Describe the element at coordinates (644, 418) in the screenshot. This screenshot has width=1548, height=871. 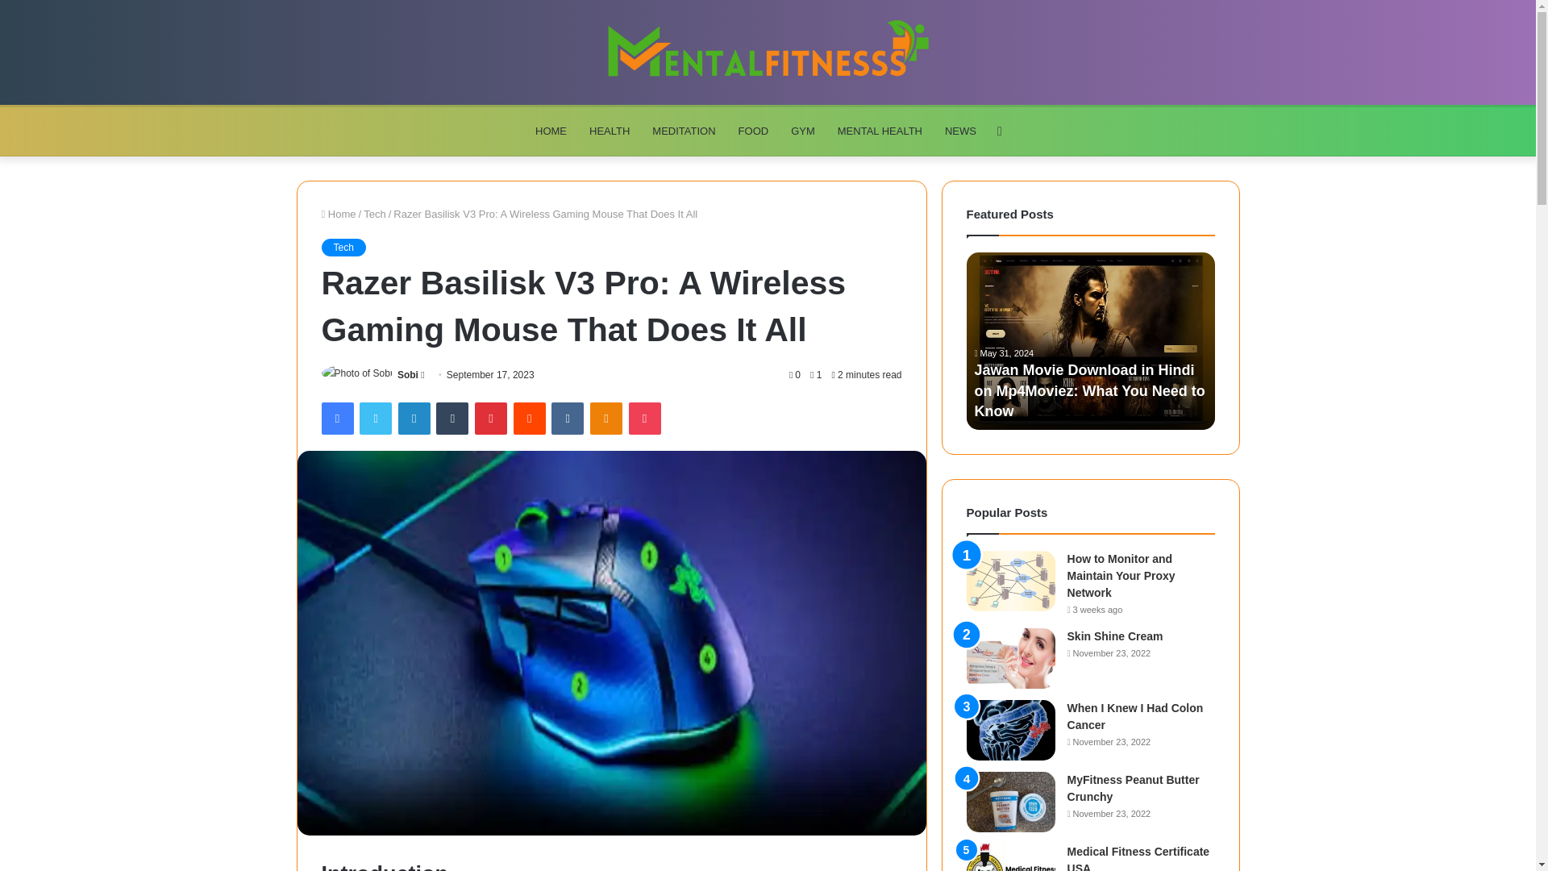
I see `Pocket` at that location.